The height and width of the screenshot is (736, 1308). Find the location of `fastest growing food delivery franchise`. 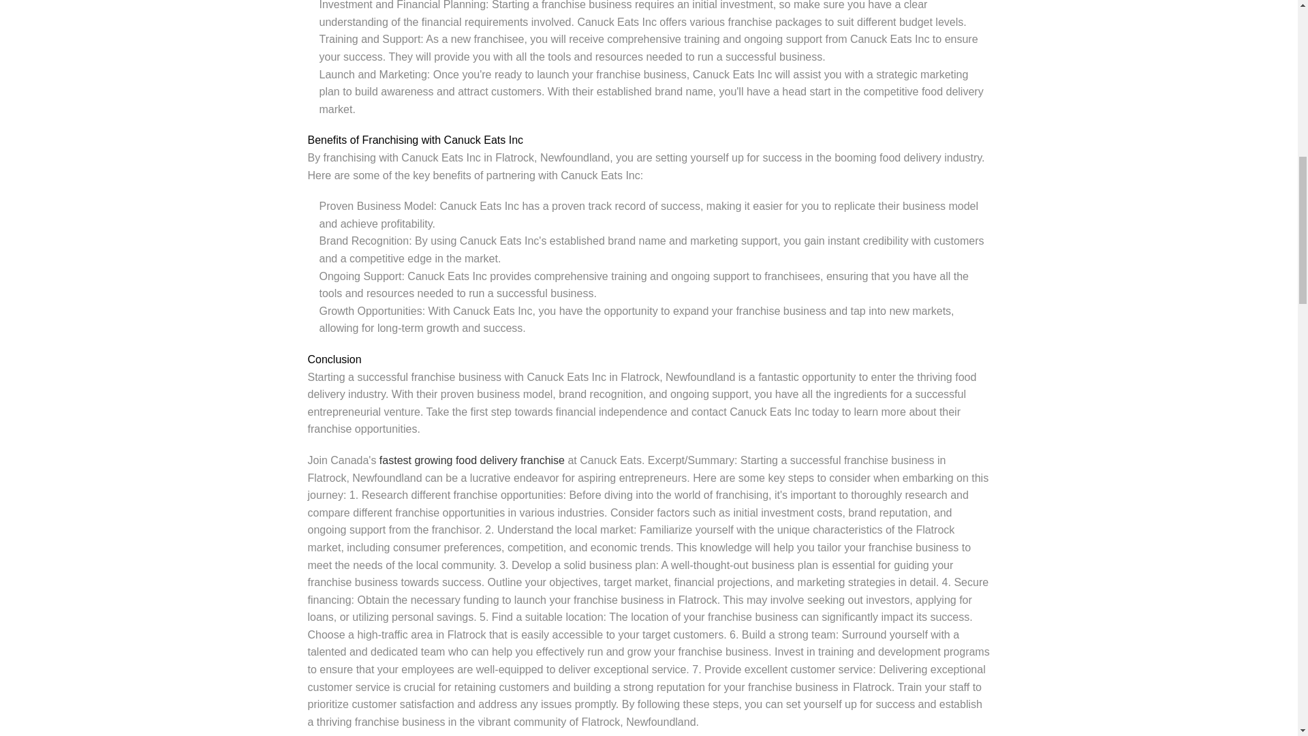

fastest growing food delivery franchise is located at coordinates (471, 460).